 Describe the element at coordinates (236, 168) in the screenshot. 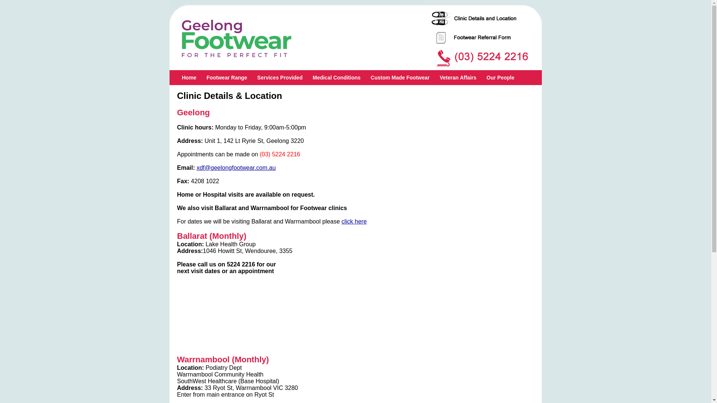

I see `xdf@geelongfootwear.com.au` at that location.